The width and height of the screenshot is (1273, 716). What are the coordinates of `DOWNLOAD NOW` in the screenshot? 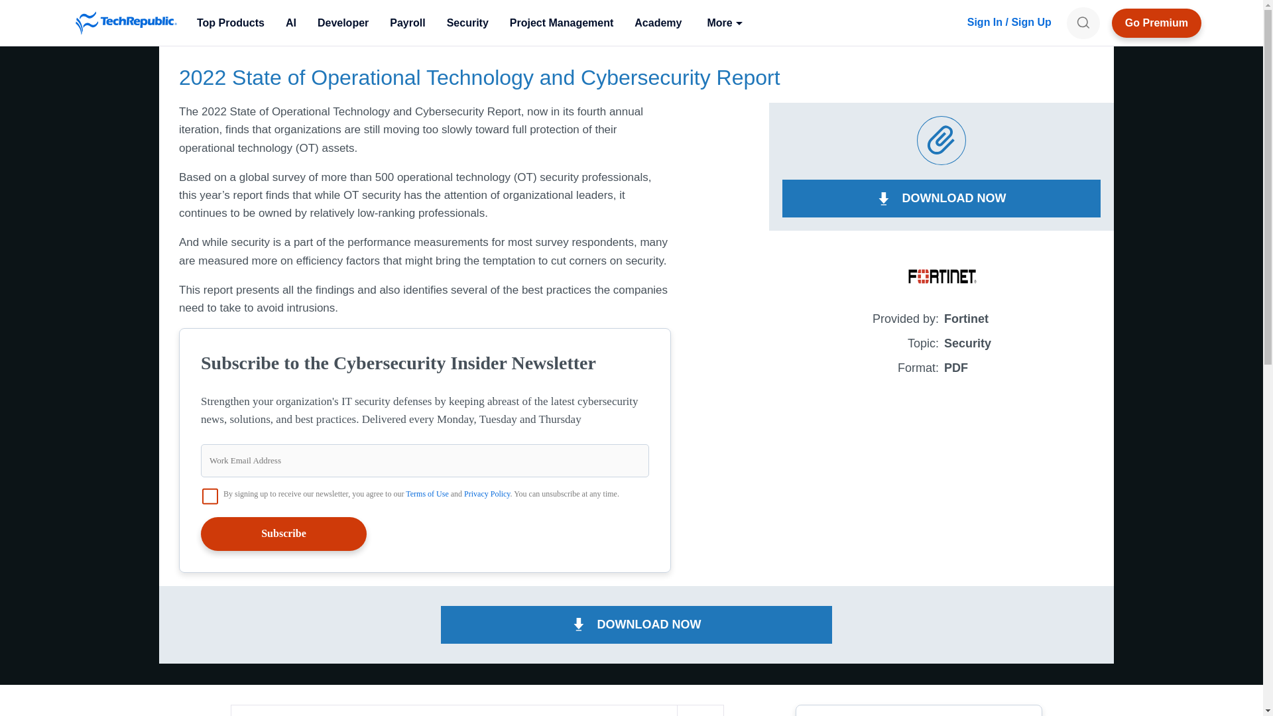 It's located at (941, 199).